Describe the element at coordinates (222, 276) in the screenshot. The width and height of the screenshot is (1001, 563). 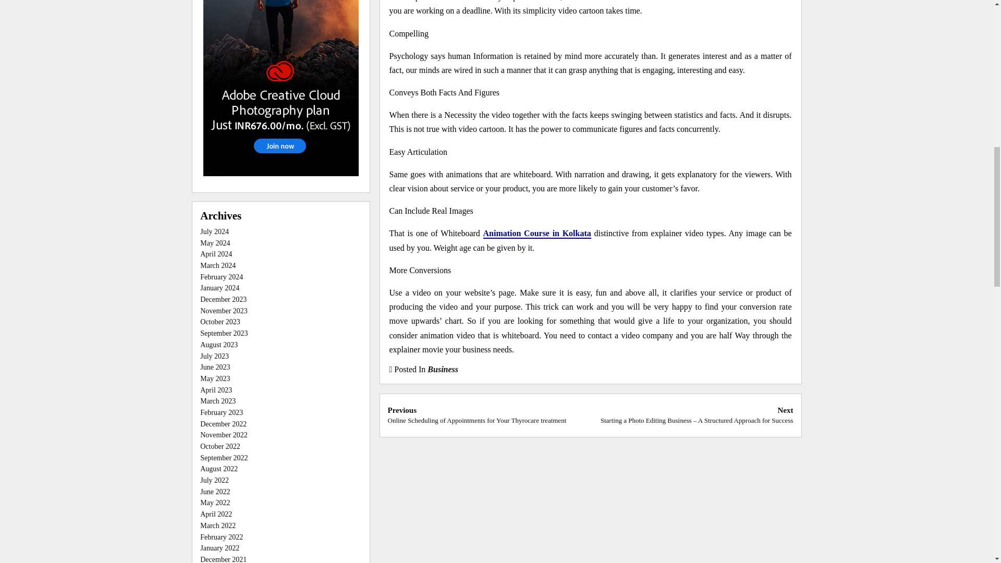
I see `February 2024` at that location.